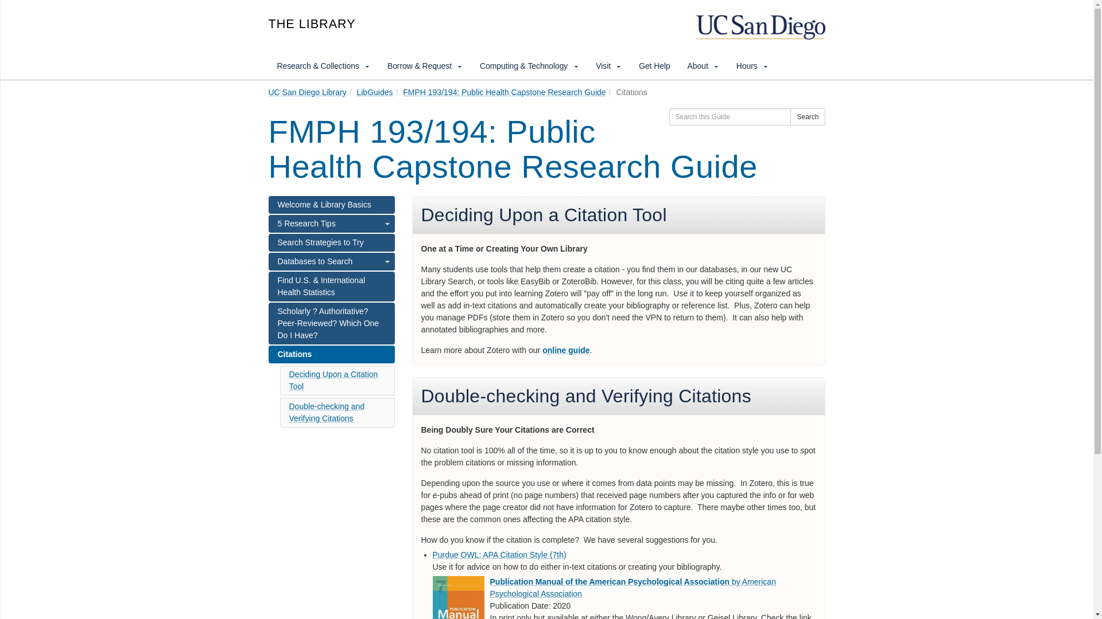 Image resolution: width=1102 pixels, height=619 pixels. Describe the element at coordinates (338, 26) in the screenshot. I see `THE LIBRARY` at that location.